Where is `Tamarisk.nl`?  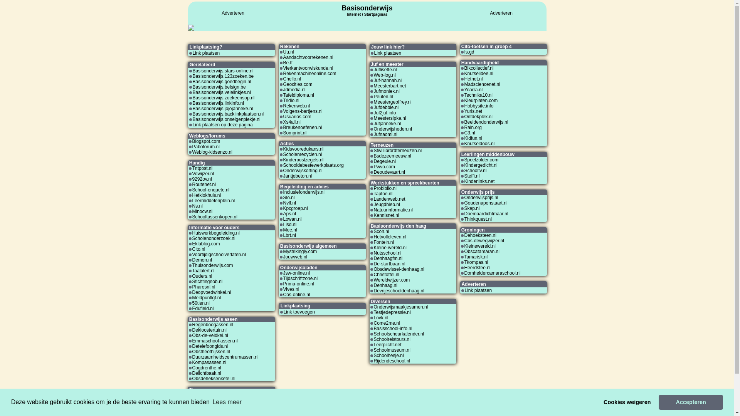
Tamarisk.nl is located at coordinates (476, 257).